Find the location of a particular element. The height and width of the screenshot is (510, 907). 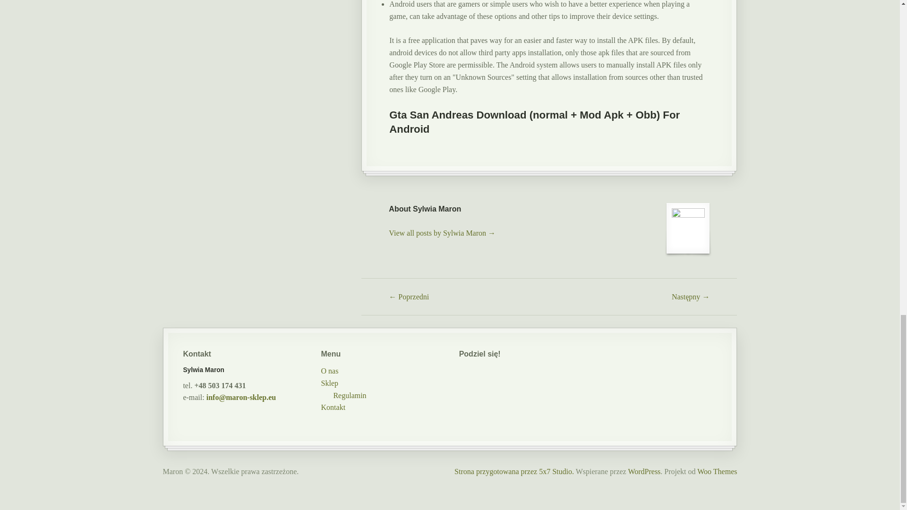

WordPress is located at coordinates (643, 471).